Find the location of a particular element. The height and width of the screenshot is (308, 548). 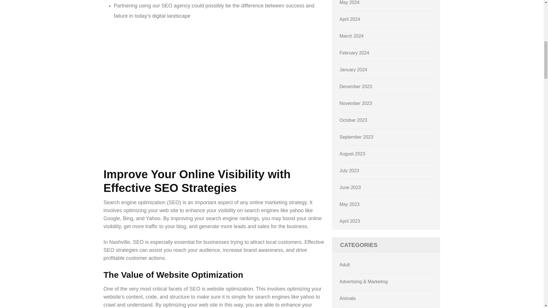

April 2023 is located at coordinates (350, 221).